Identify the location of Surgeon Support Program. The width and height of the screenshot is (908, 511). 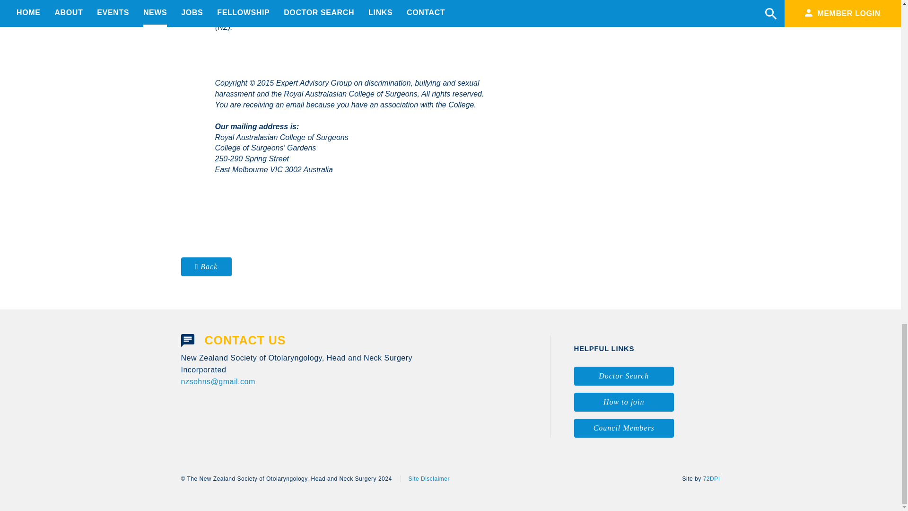
(306, 16).